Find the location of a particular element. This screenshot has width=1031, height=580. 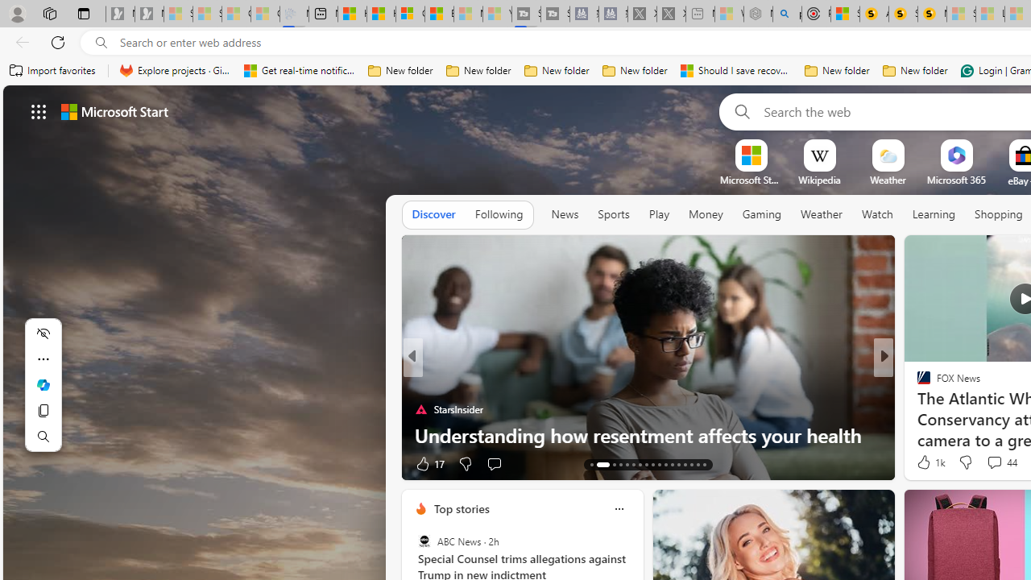

92 Like is located at coordinates (925, 462).